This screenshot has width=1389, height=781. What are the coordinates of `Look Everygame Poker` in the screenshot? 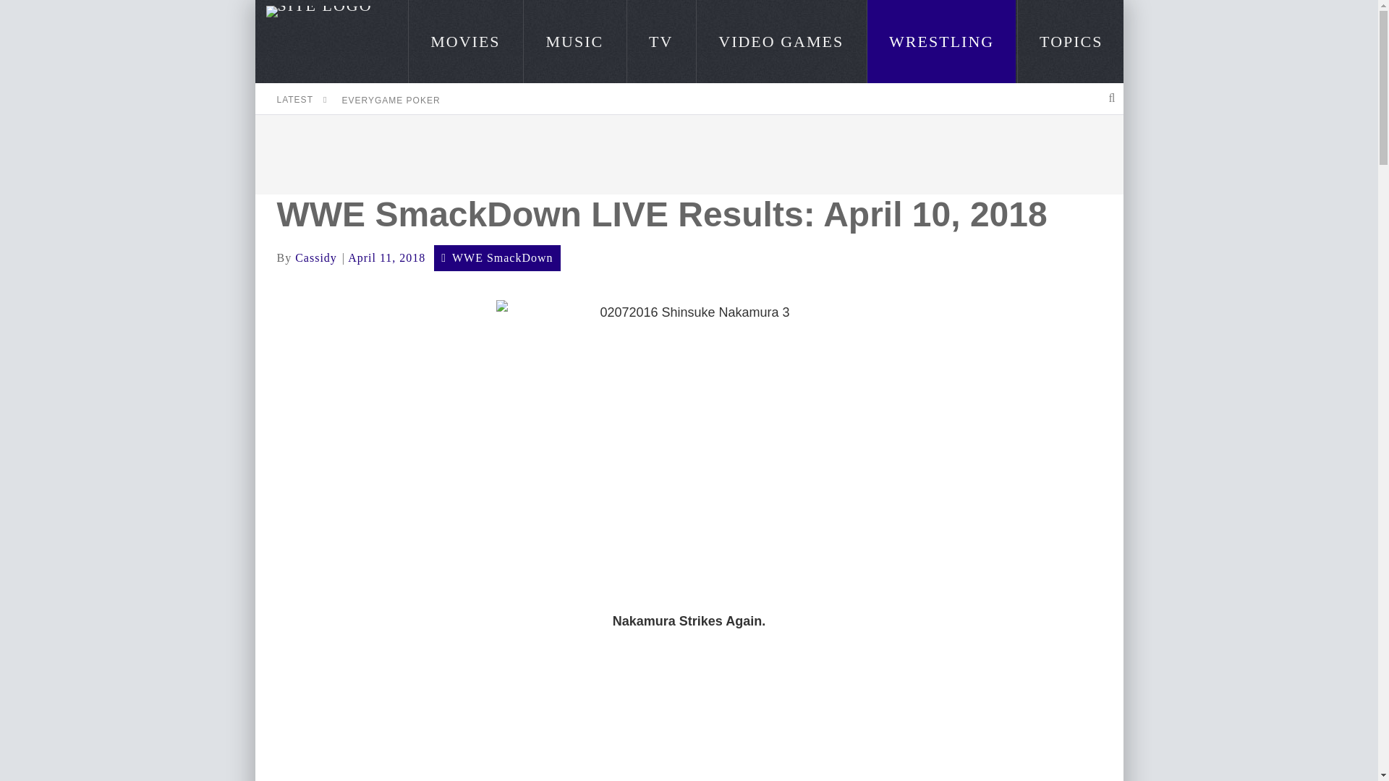 It's located at (391, 100).